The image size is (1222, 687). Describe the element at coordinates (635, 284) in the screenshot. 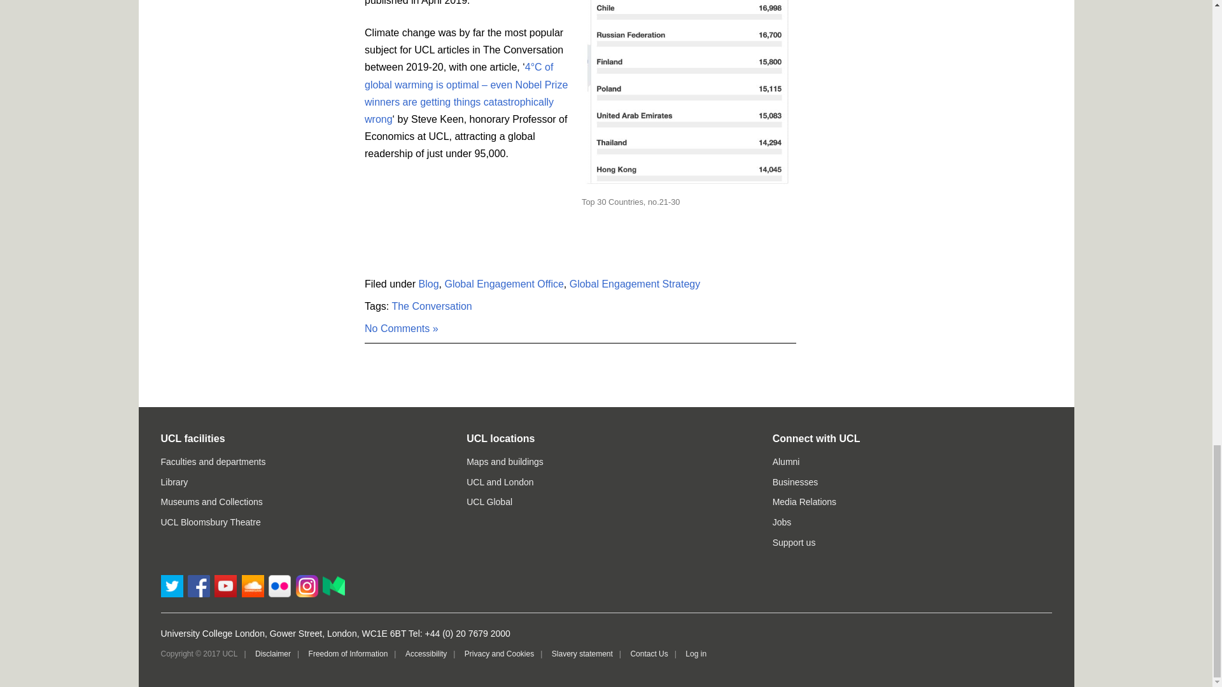

I see `Global Engagement Strategy` at that location.